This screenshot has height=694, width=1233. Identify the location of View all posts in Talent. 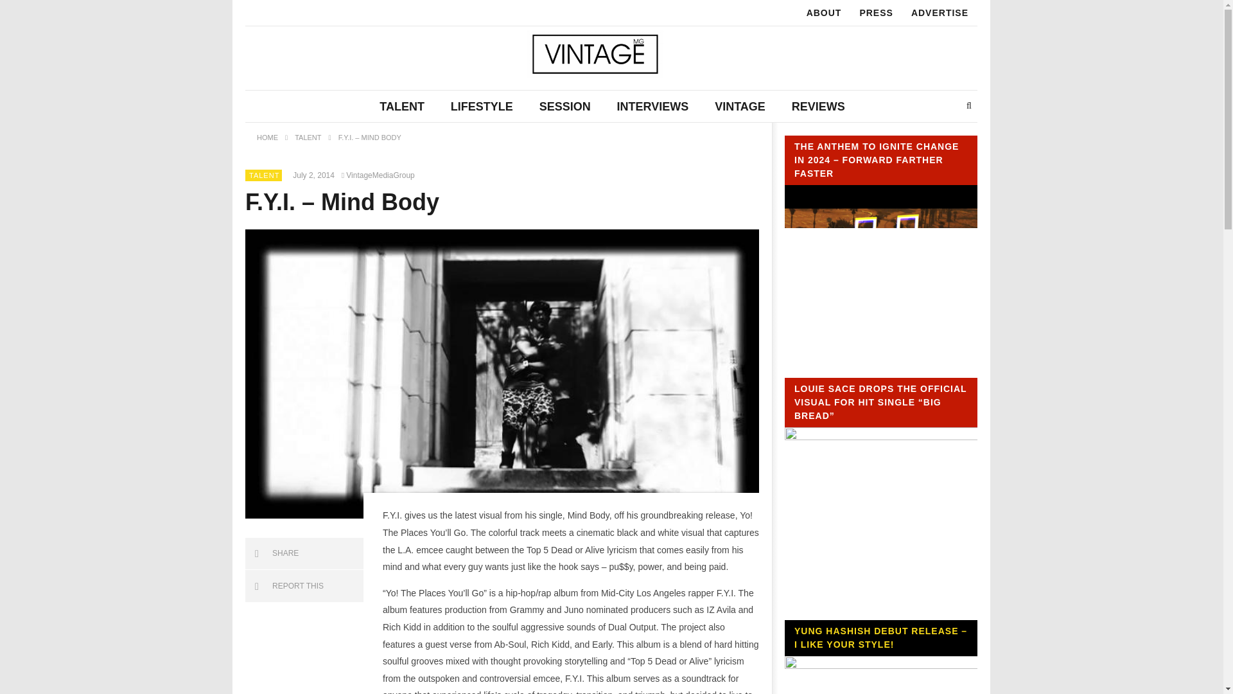
(264, 174).